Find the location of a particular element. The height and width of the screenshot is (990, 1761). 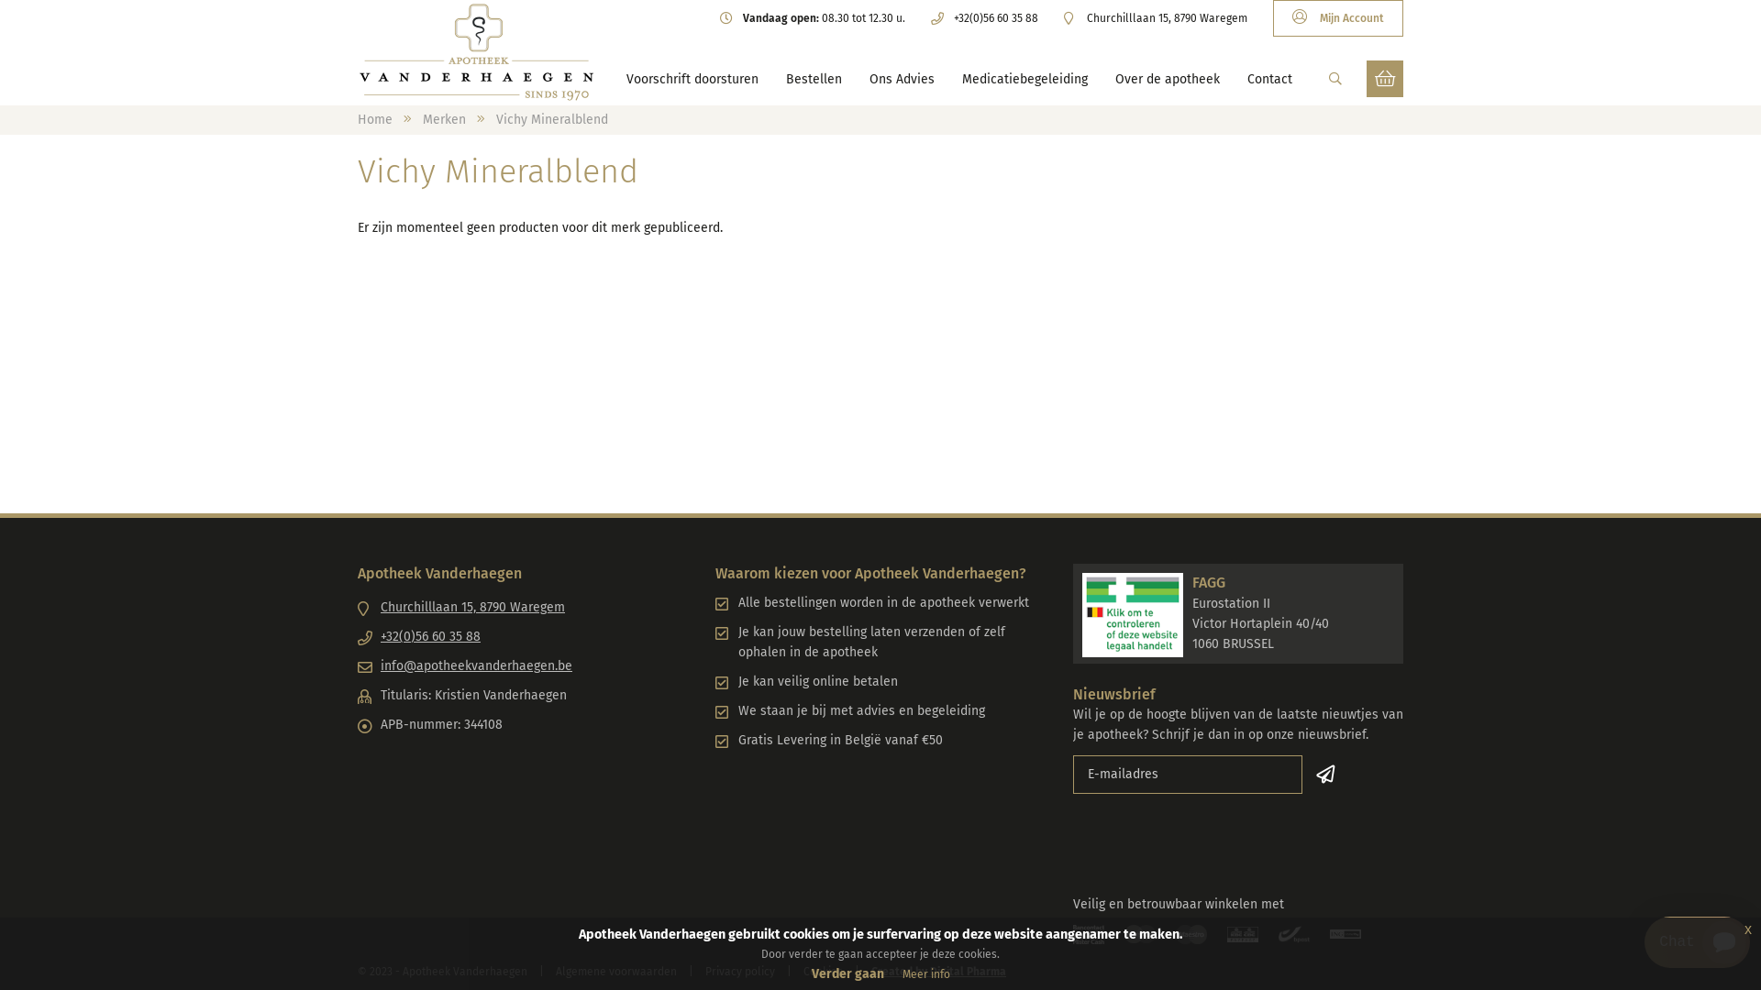

Merken is located at coordinates (444, 119).